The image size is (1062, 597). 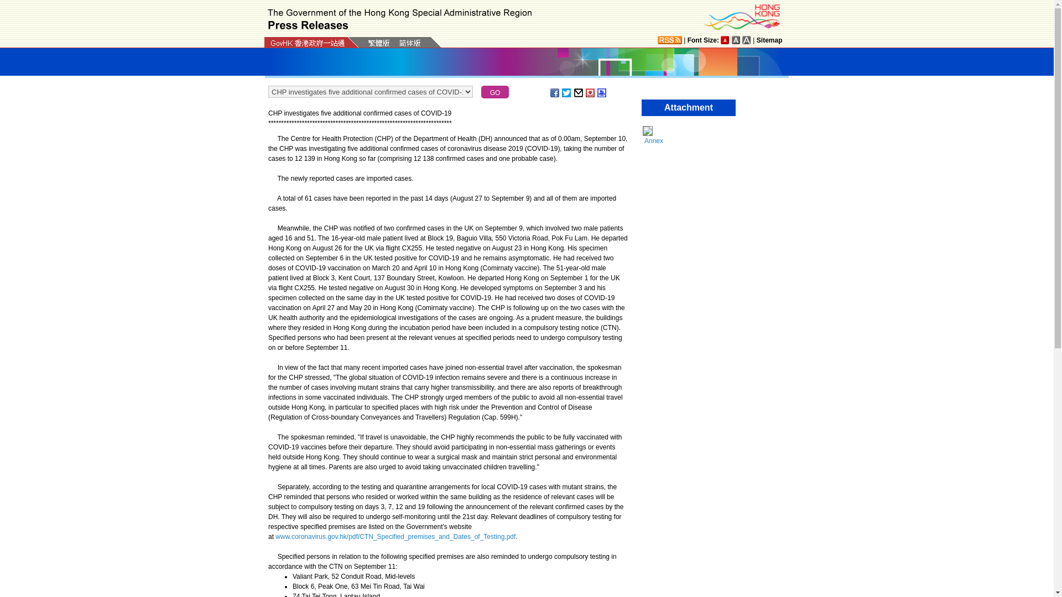 What do you see at coordinates (494, 92) in the screenshot?
I see `GO` at bounding box center [494, 92].